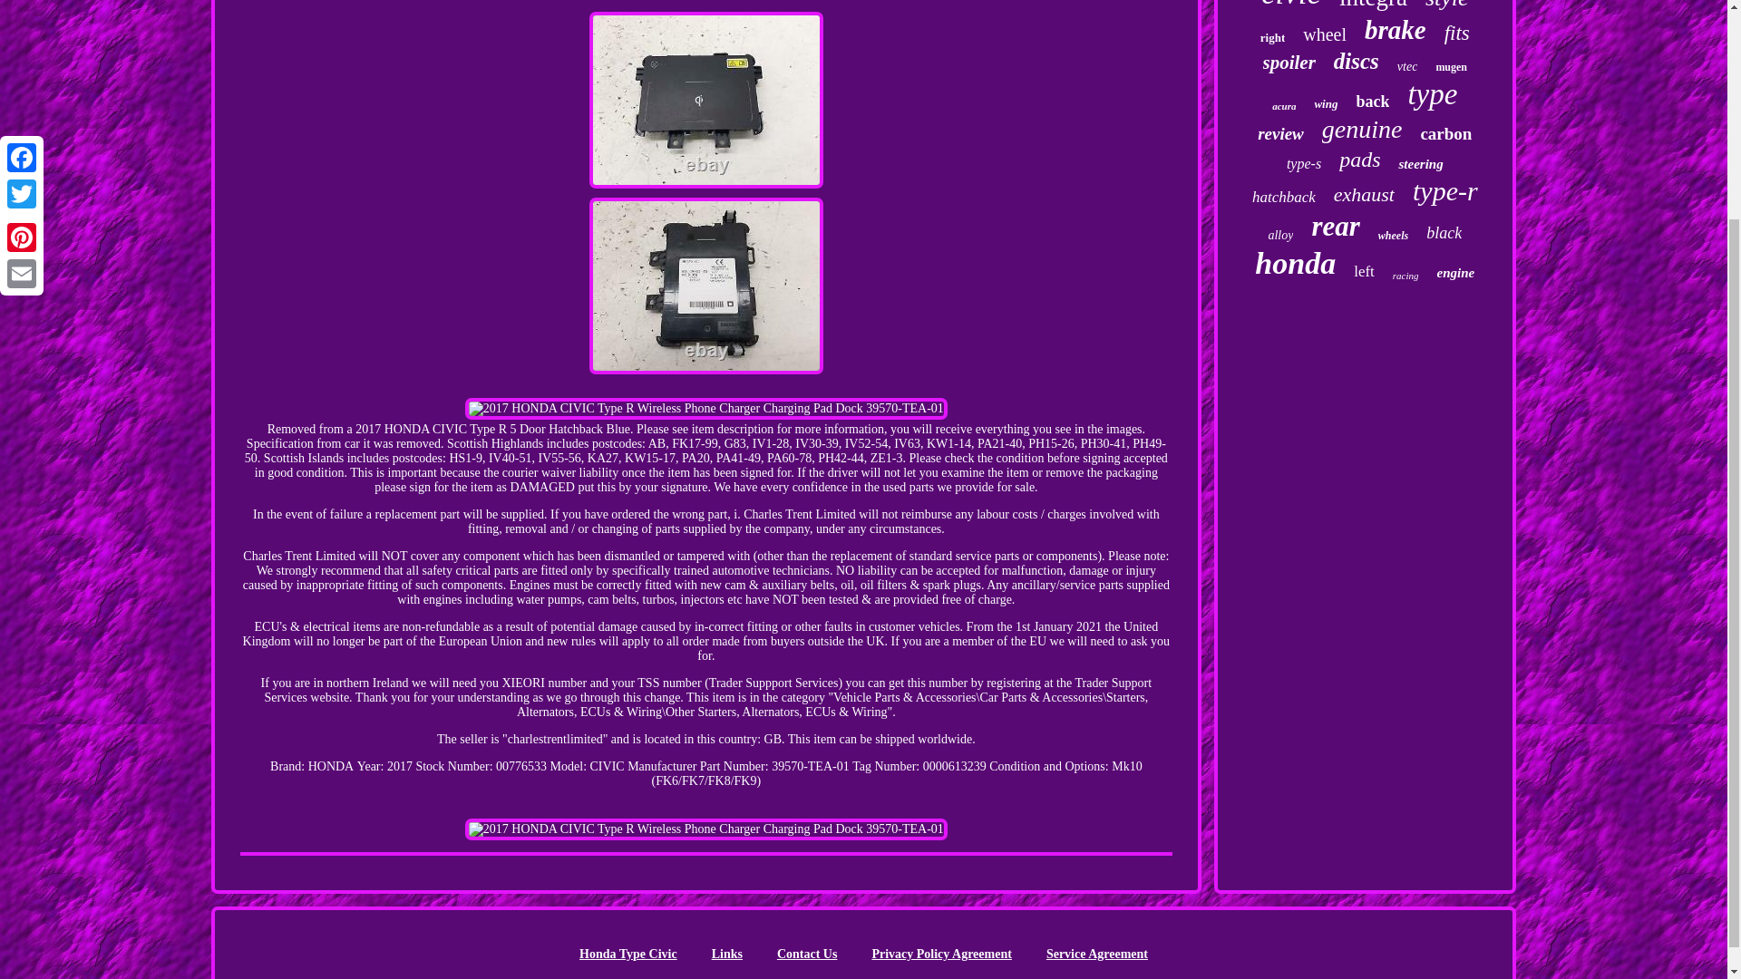  I want to click on vtec, so click(1407, 67).